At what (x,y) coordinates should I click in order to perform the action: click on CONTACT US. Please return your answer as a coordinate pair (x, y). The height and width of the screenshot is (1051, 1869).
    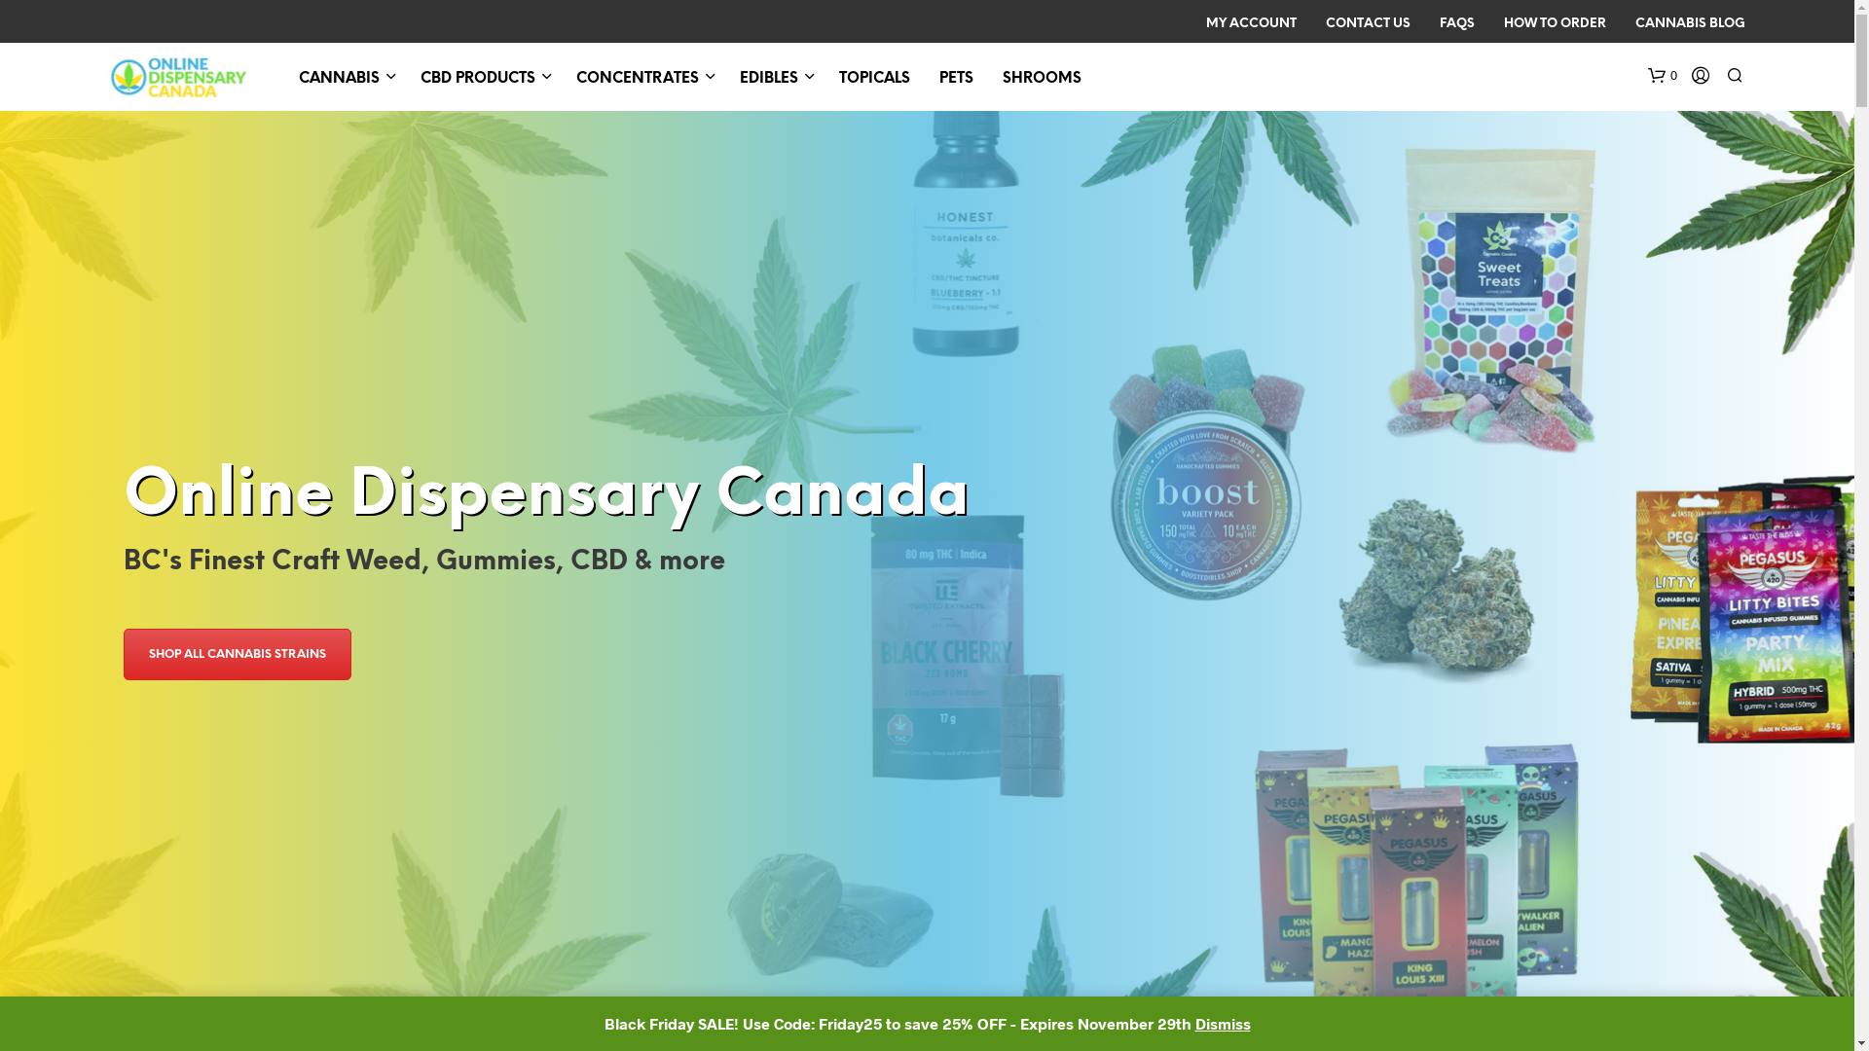
    Looking at the image, I should click on (1367, 24).